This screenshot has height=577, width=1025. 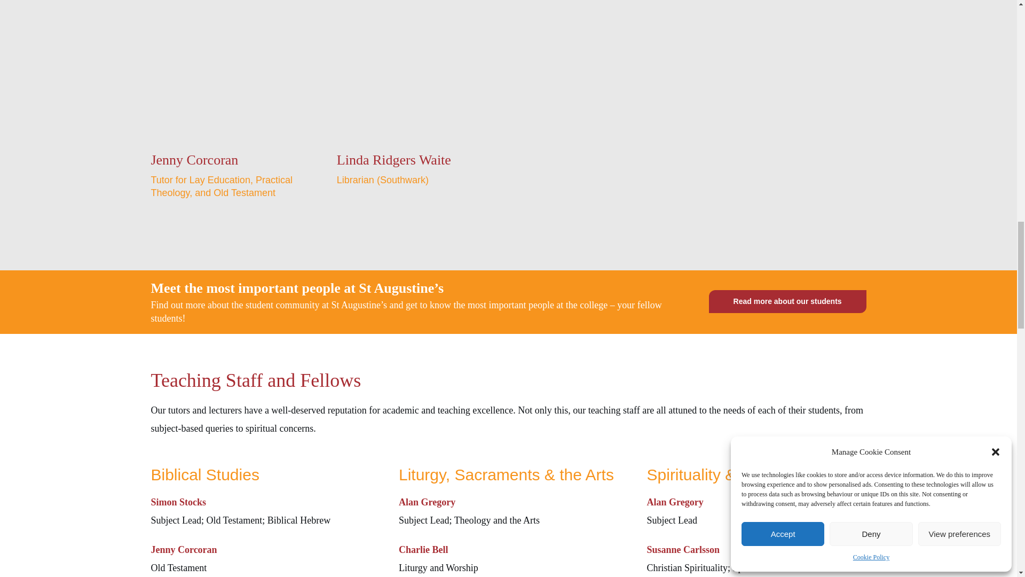 What do you see at coordinates (230, 73) in the screenshot?
I see `jenny-corcoran-st-augustines-staff` at bounding box center [230, 73].